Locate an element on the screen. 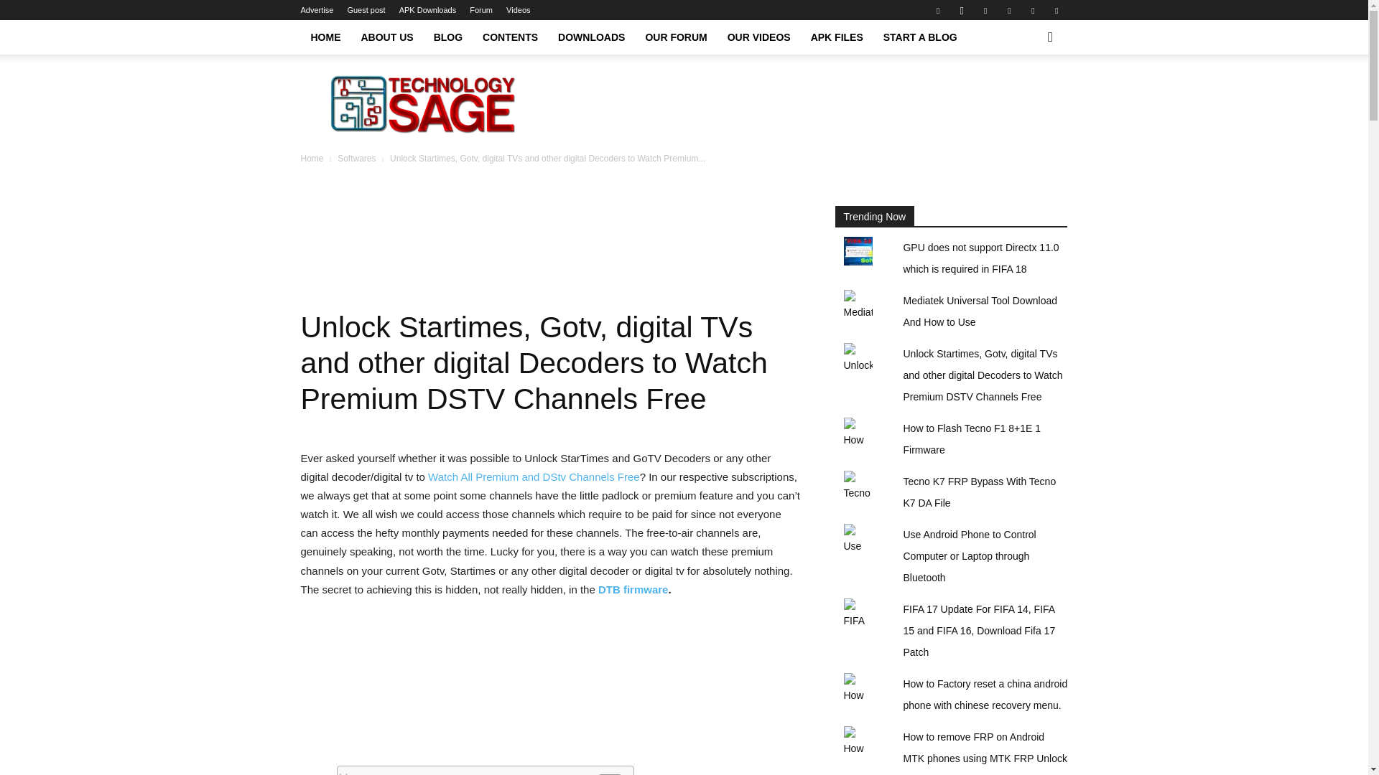 The image size is (1379, 775). Videos is located at coordinates (517, 10).